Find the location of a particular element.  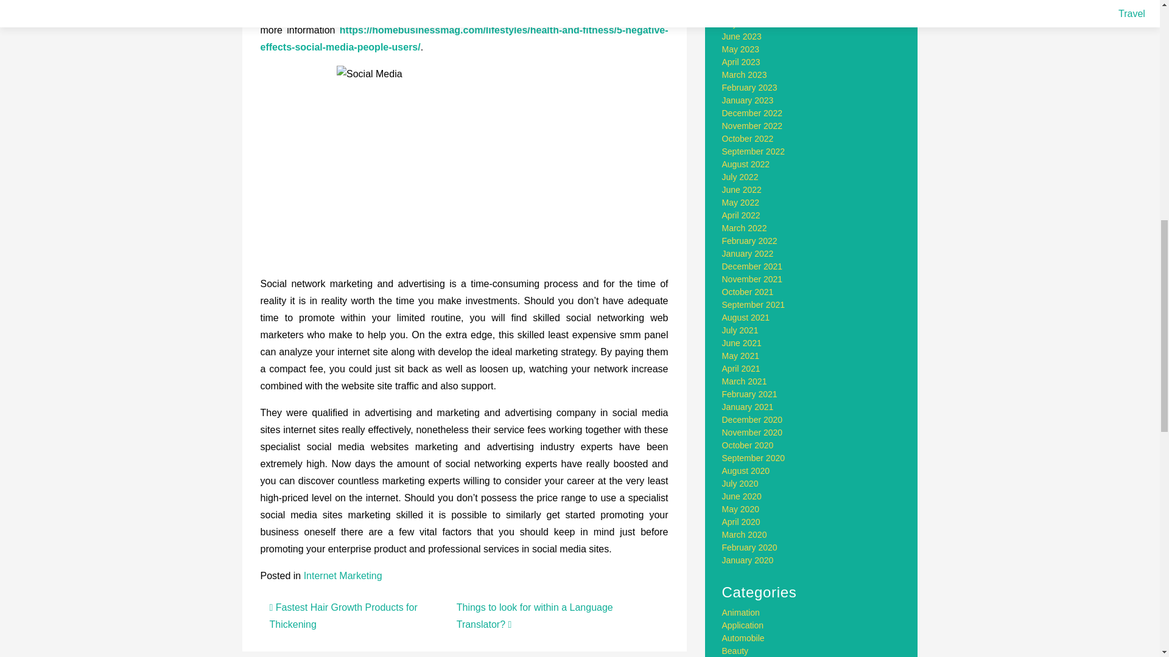

 Fastest Hair Growth Products for Thickening is located at coordinates (343, 616).